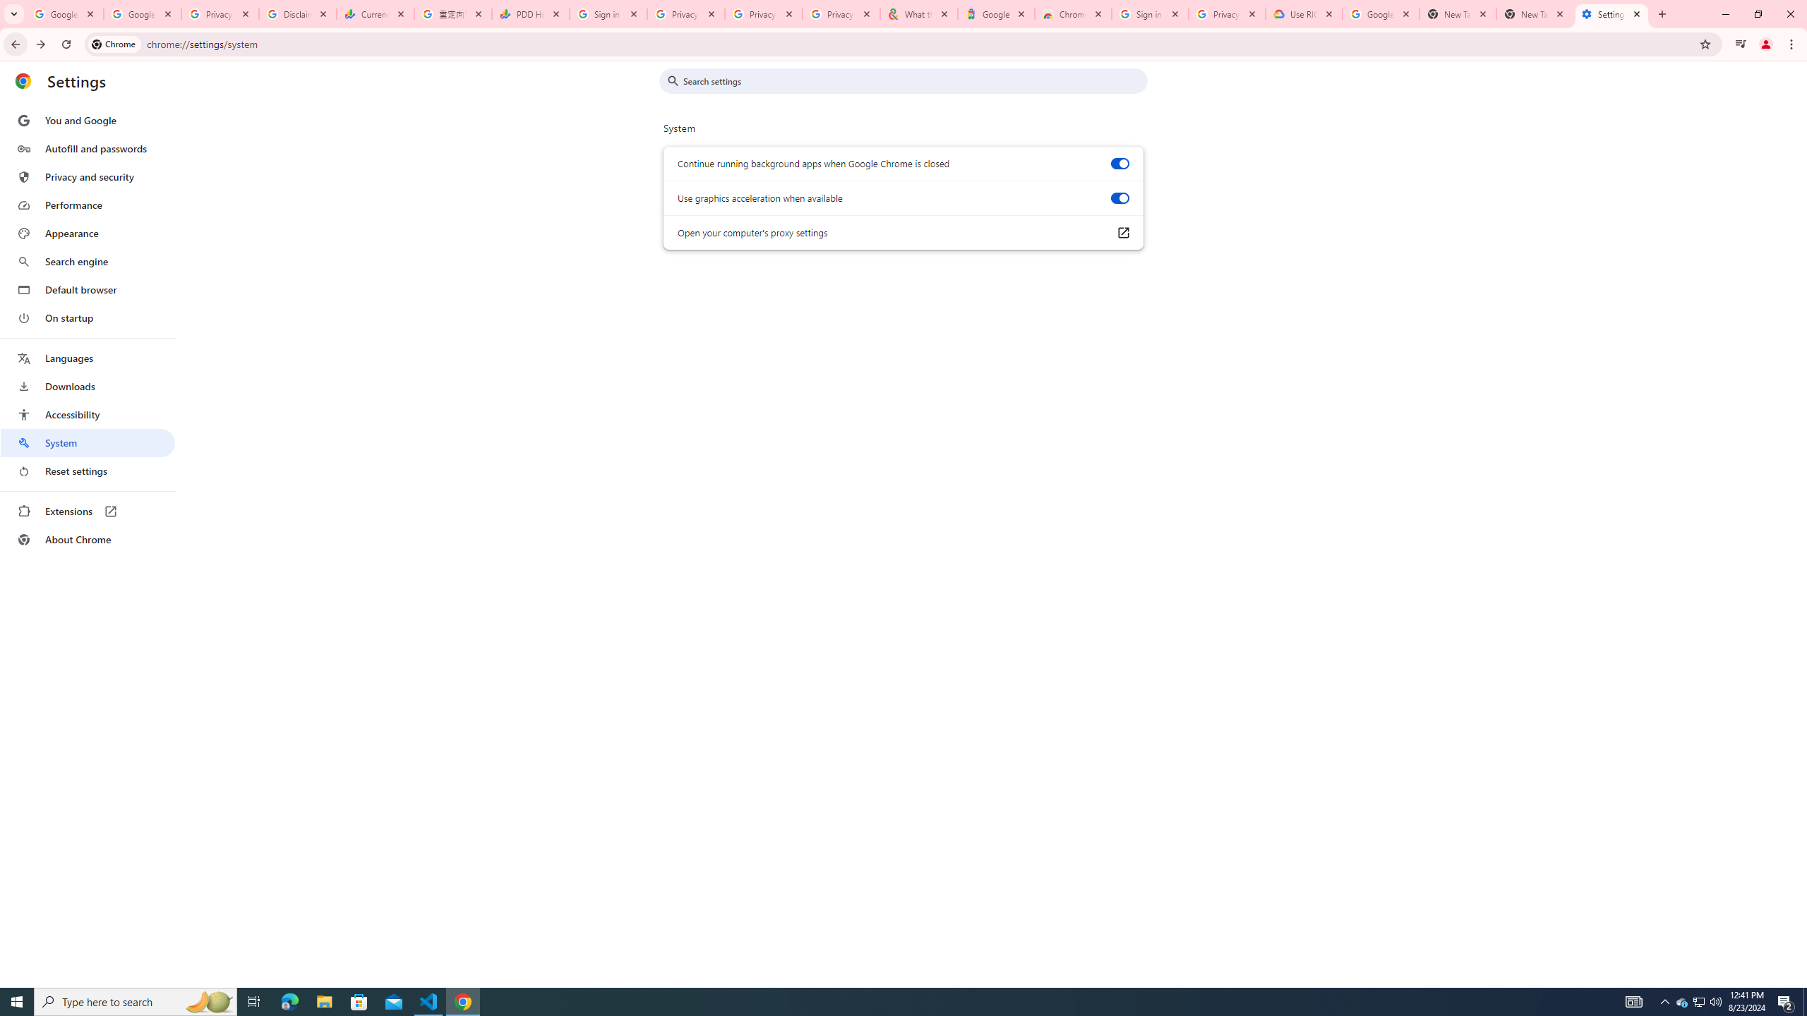 The image size is (1807, 1016). I want to click on New Tab, so click(1535, 14).